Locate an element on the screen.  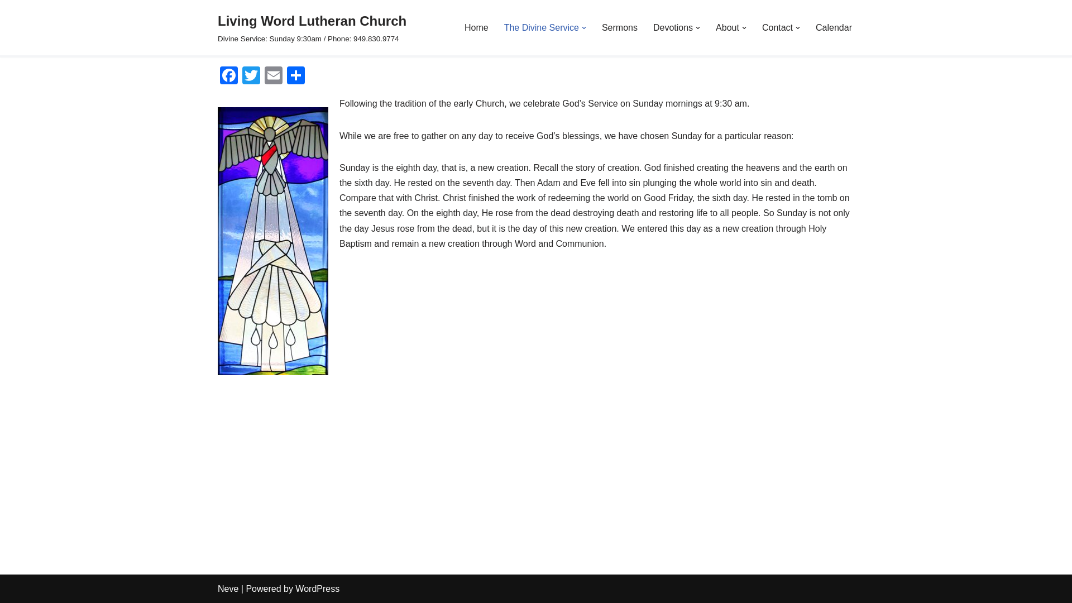
Home is located at coordinates (476, 27).